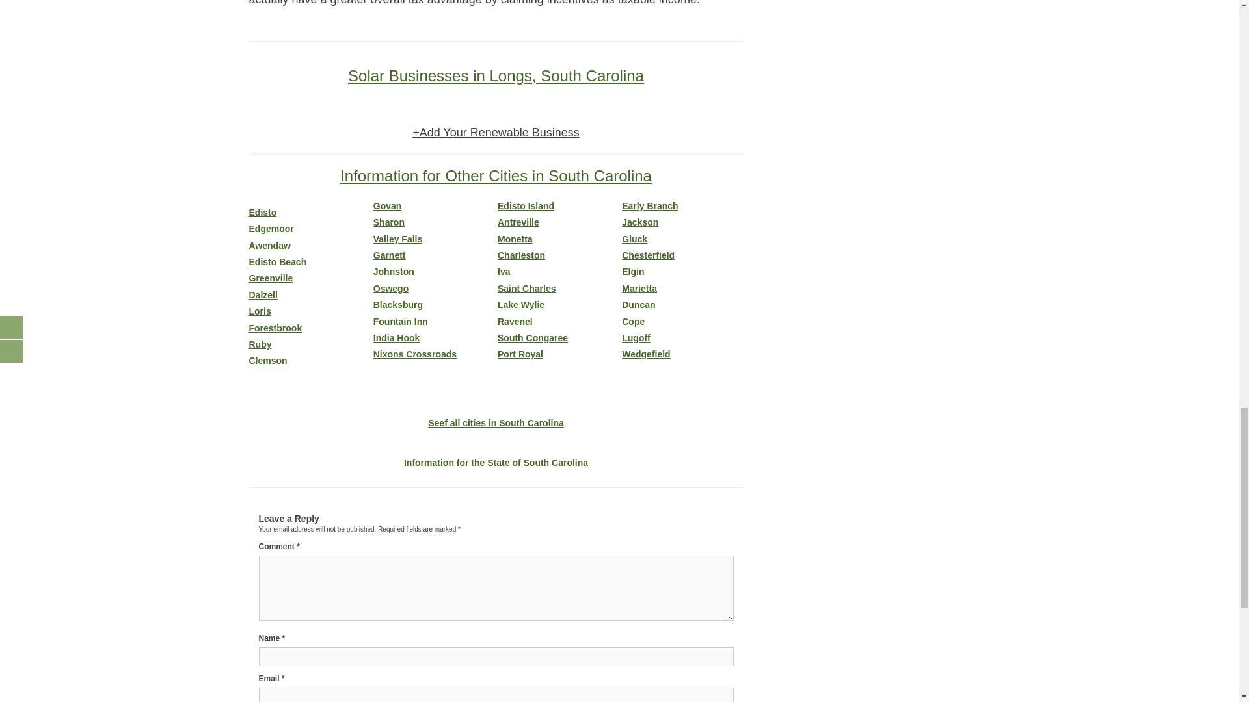 This screenshot has height=702, width=1249. I want to click on Blacksburg, so click(434, 305).